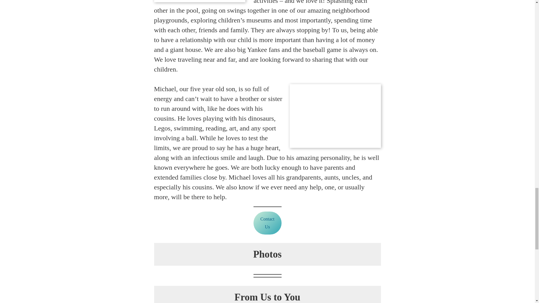 The image size is (539, 303). I want to click on Contact Us, so click(267, 223).